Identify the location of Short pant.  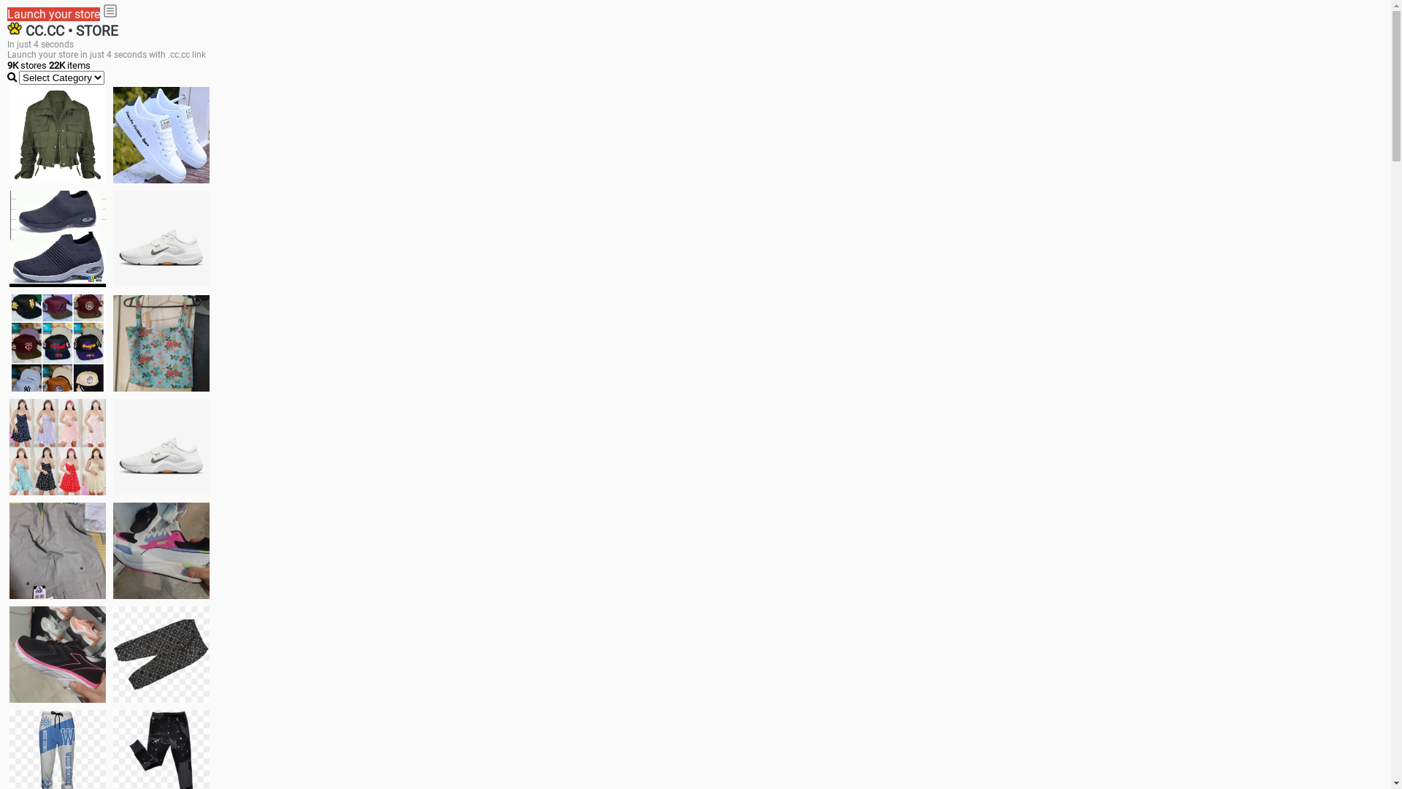
(161, 655).